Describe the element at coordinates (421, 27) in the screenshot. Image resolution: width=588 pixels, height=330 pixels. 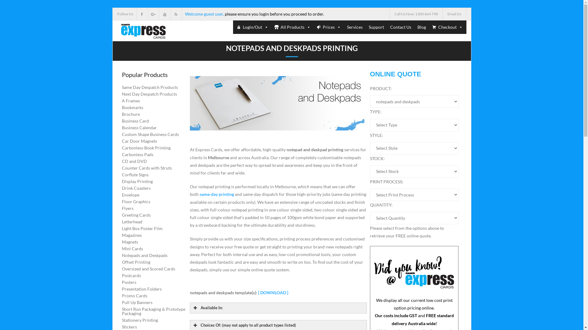
I see `Blog` at that location.